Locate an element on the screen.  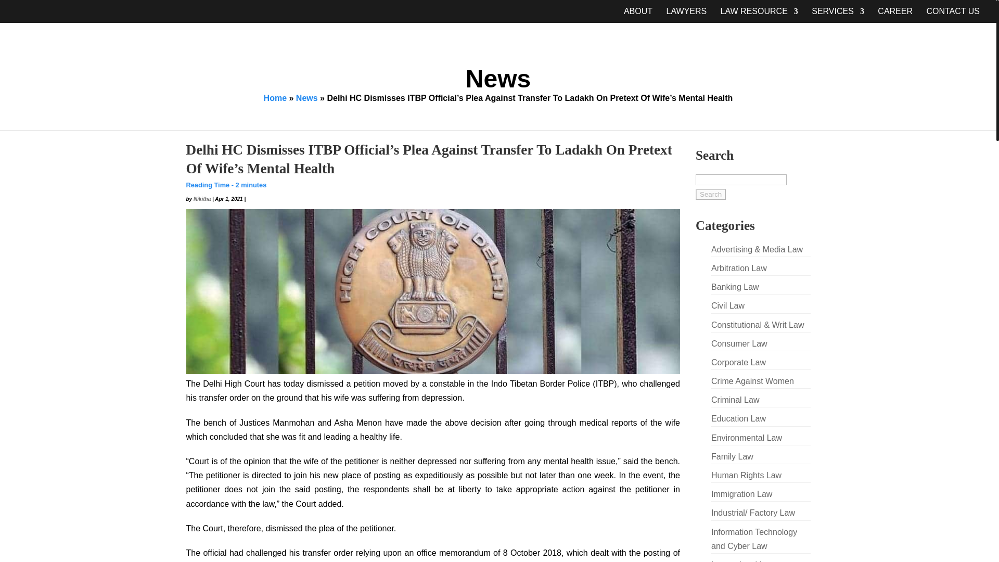
CONTACT US is located at coordinates (953, 16).